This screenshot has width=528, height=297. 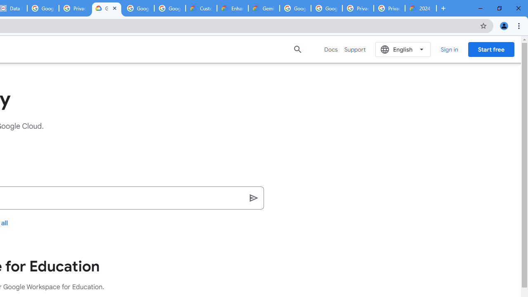 What do you see at coordinates (326, 8) in the screenshot?
I see `Google Cloud Platform` at bounding box center [326, 8].